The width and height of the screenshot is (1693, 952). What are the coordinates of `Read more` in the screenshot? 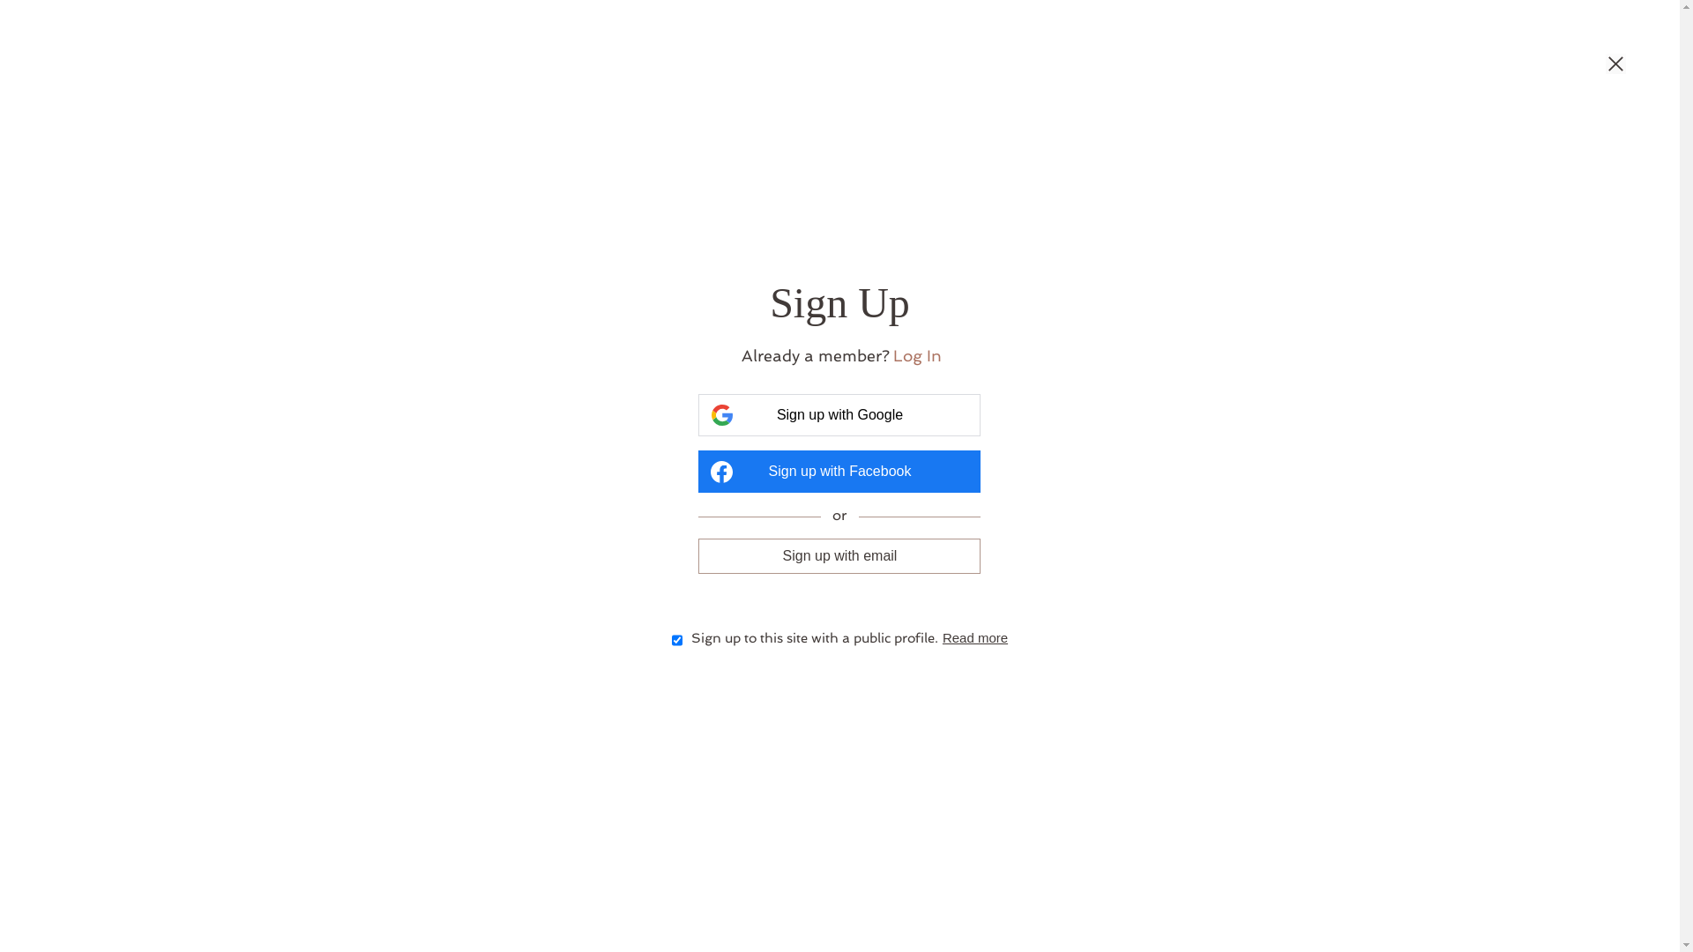 It's located at (975, 638).